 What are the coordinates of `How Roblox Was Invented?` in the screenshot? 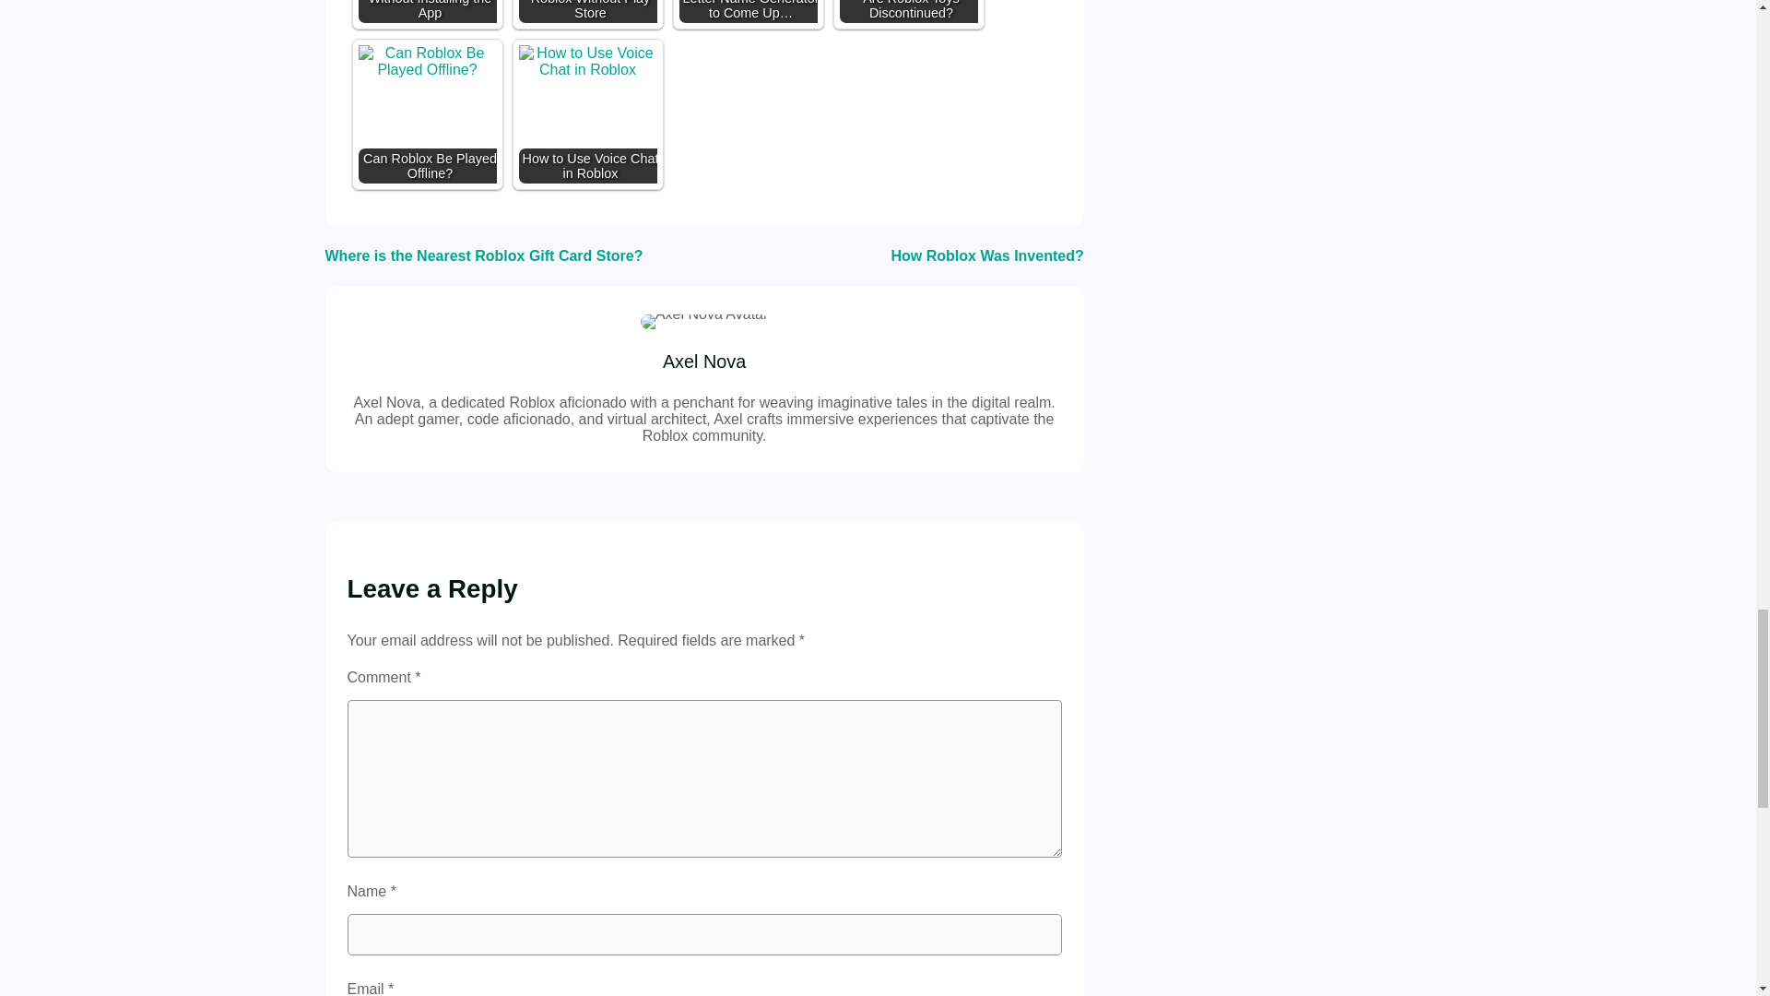 It's located at (986, 255).